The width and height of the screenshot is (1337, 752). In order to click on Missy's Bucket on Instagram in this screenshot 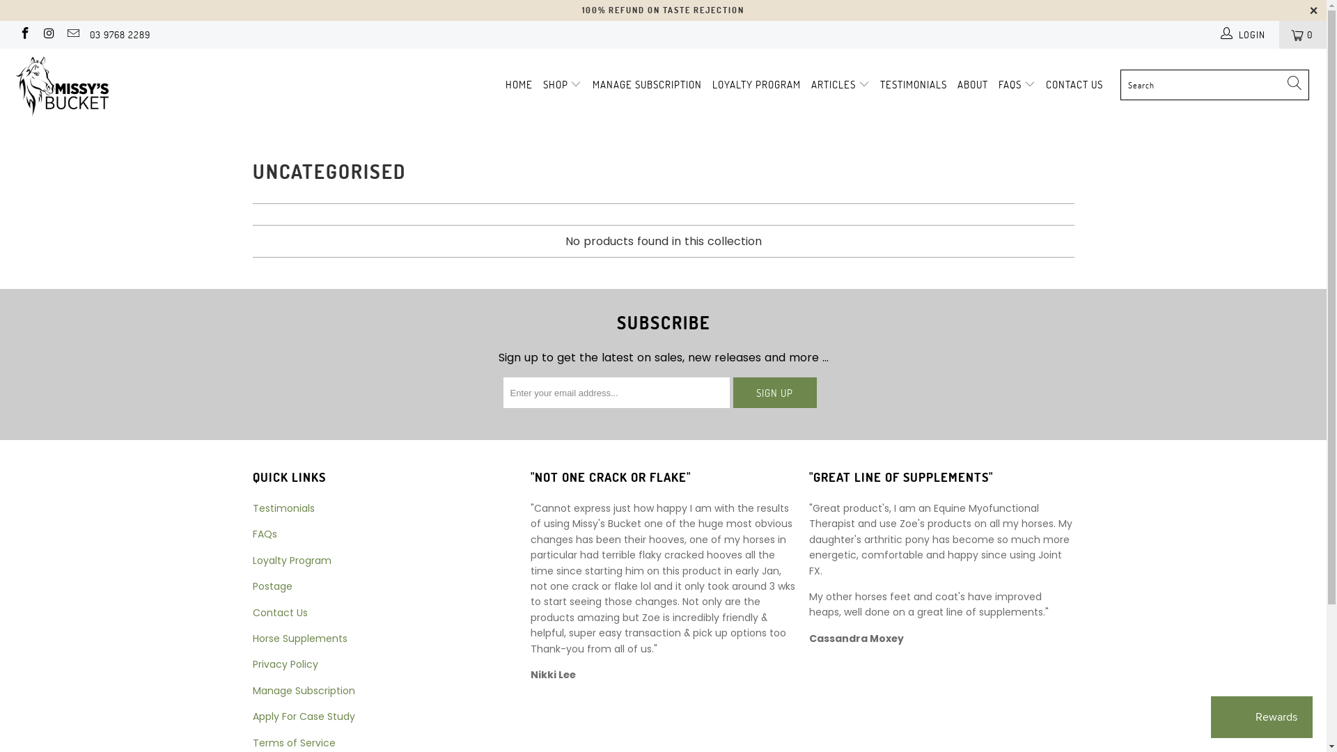, I will do `click(49, 35)`.